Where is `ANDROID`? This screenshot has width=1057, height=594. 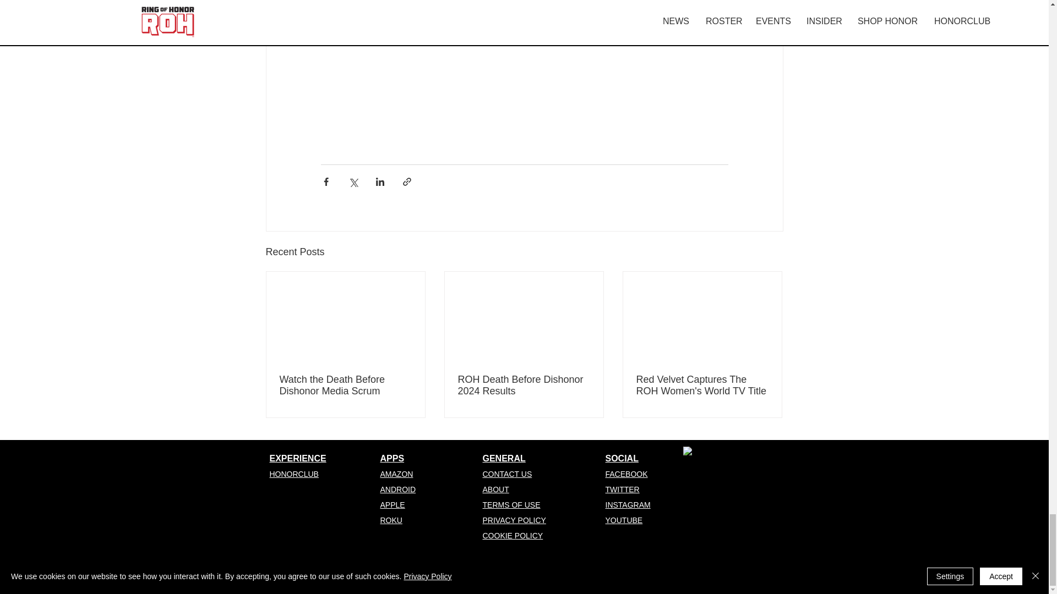 ANDROID is located at coordinates (397, 490).